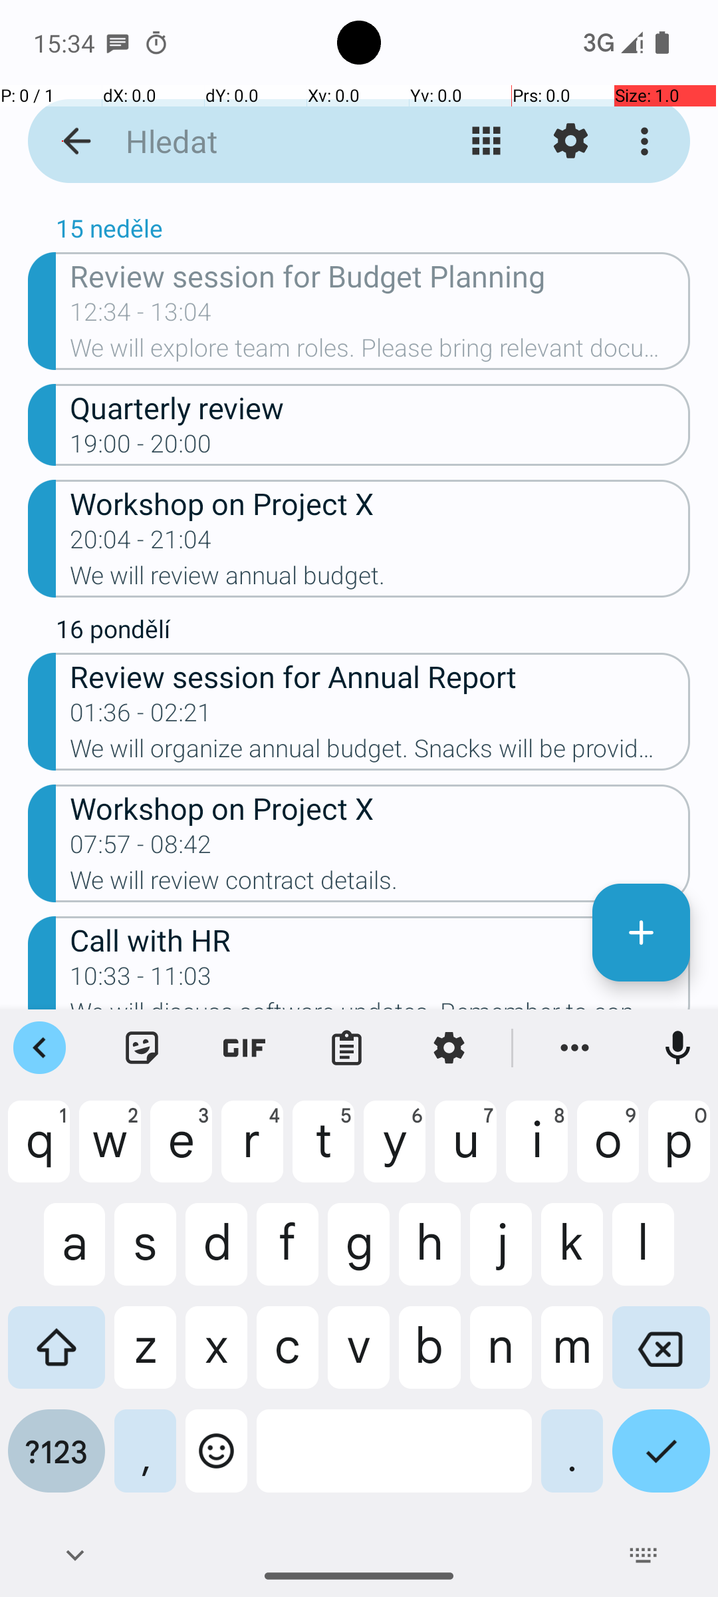 Image resolution: width=718 pixels, height=1597 pixels. What do you see at coordinates (380, 753) in the screenshot?
I see `We will organize annual budget. Snacks will be provided.` at bounding box center [380, 753].